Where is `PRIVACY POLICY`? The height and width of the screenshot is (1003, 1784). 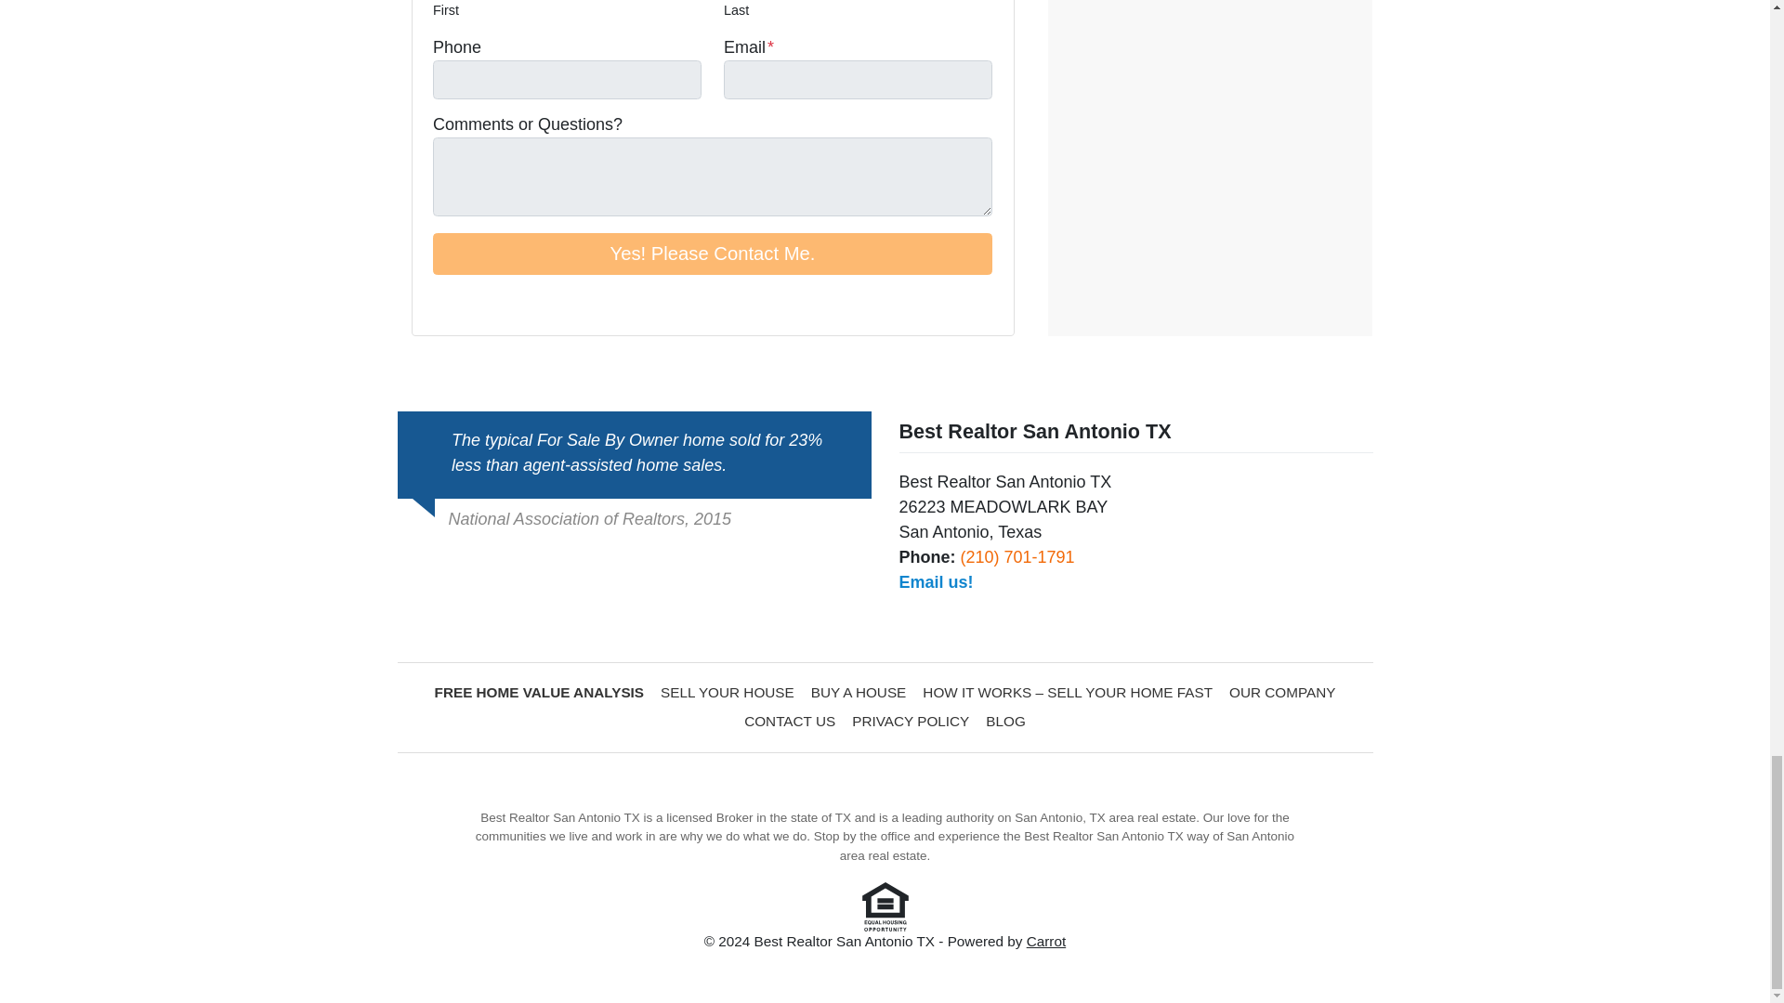
PRIVACY POLICY is located at coordinates (911, 721).